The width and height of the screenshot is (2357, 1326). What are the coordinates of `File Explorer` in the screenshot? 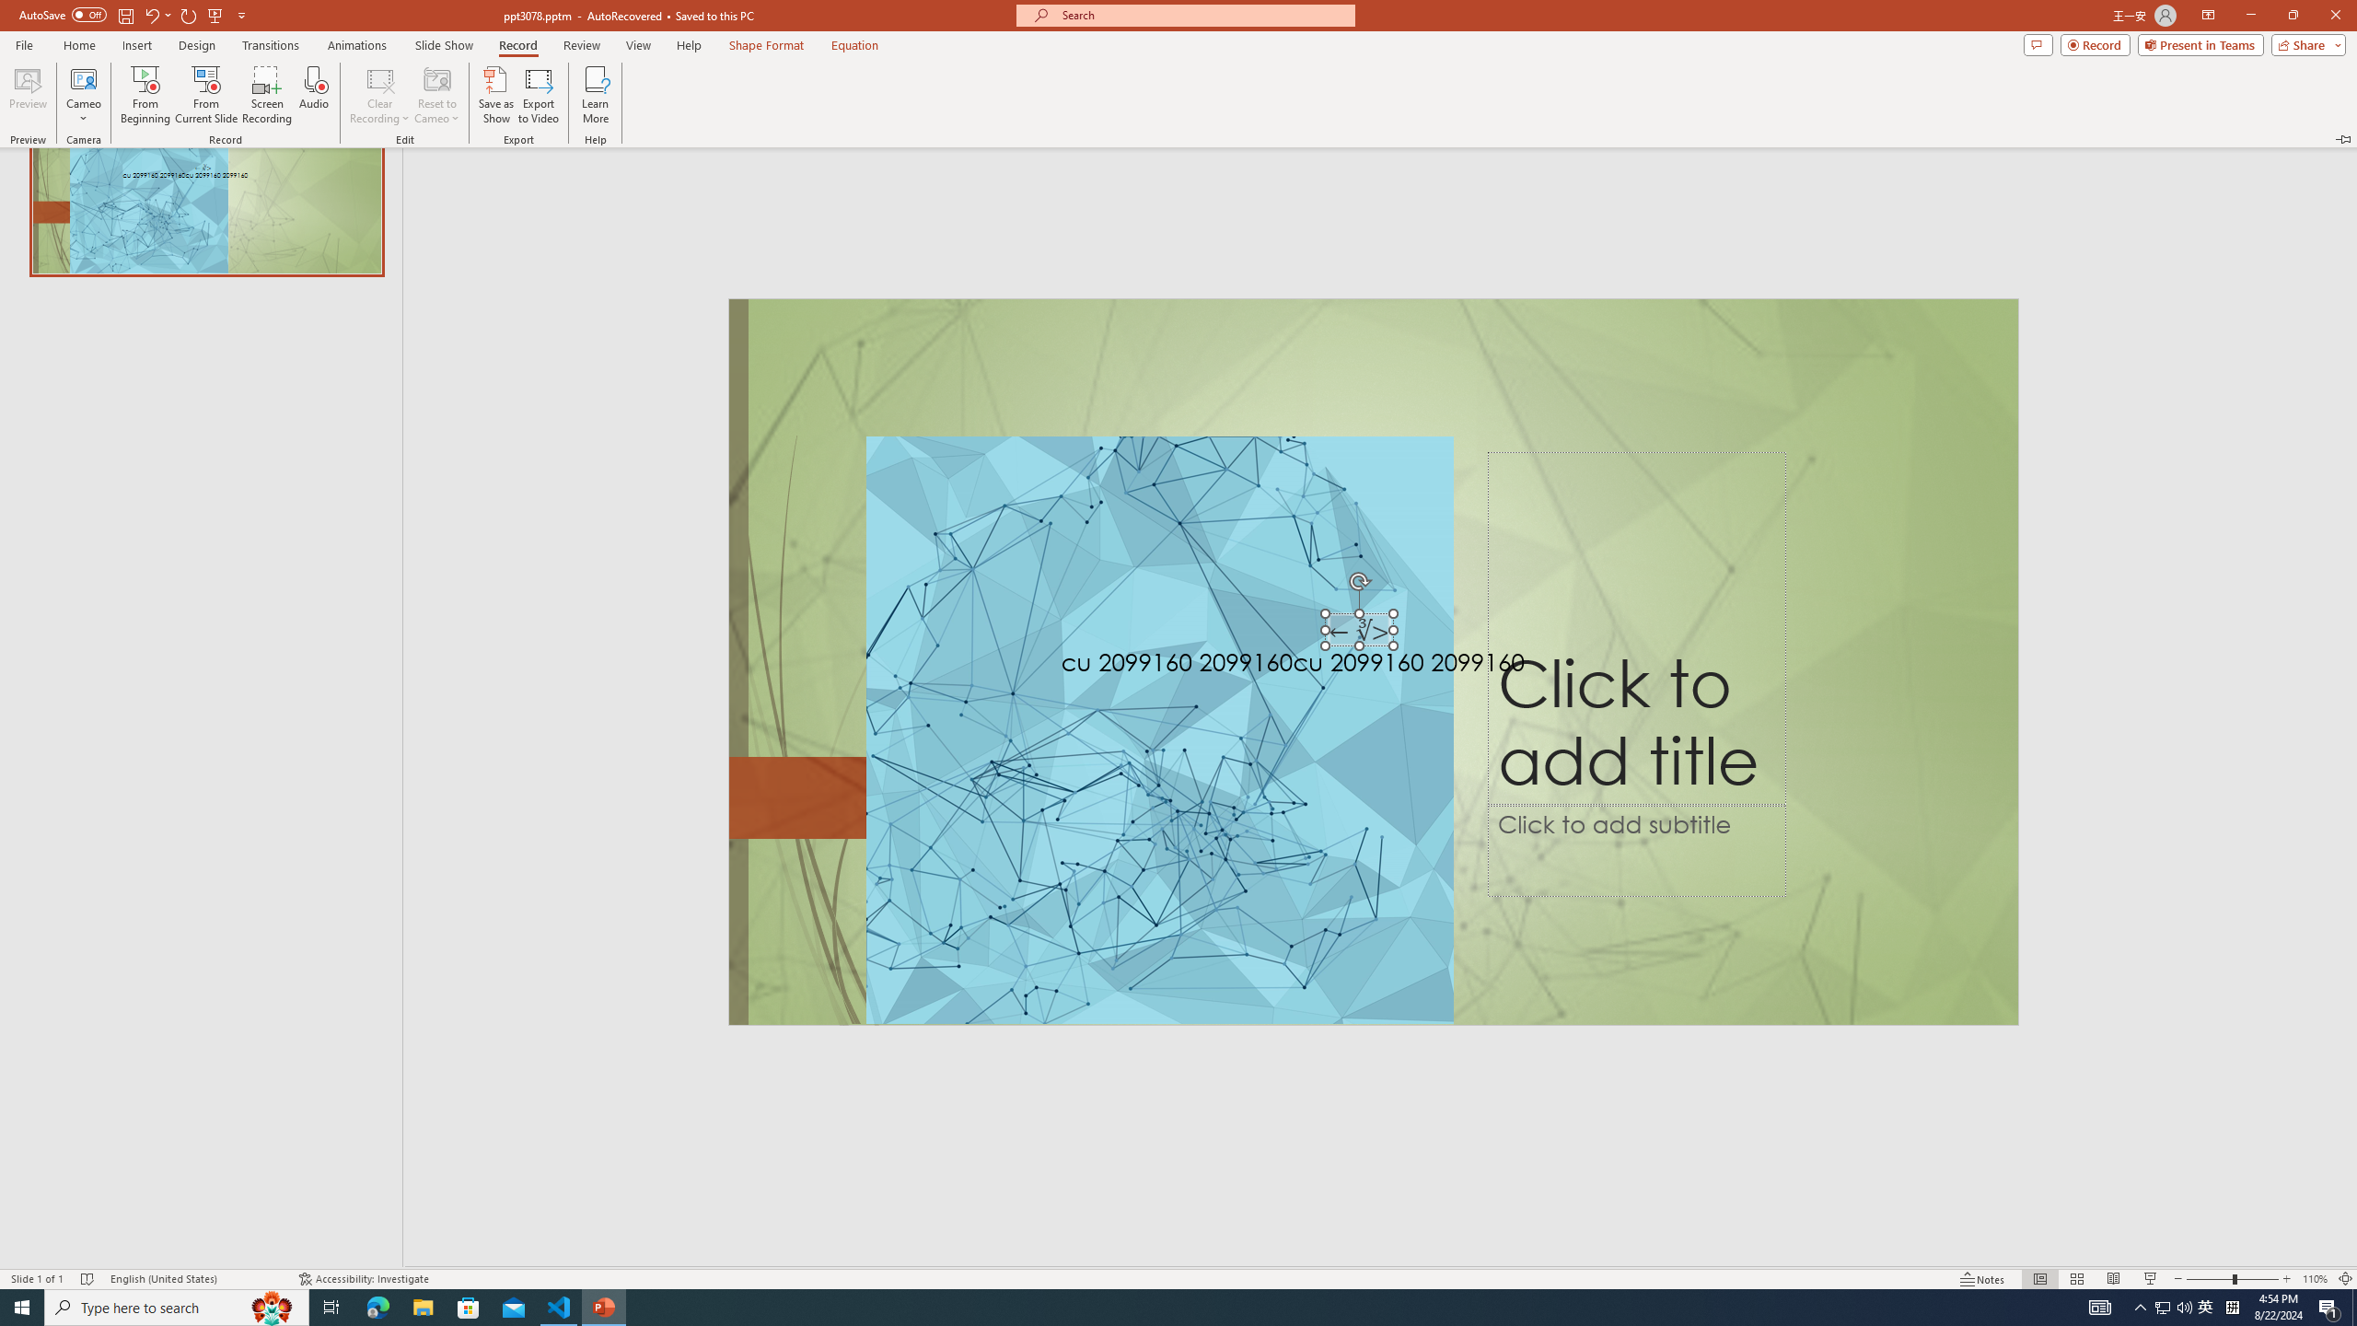 It's located at (423, 1308).